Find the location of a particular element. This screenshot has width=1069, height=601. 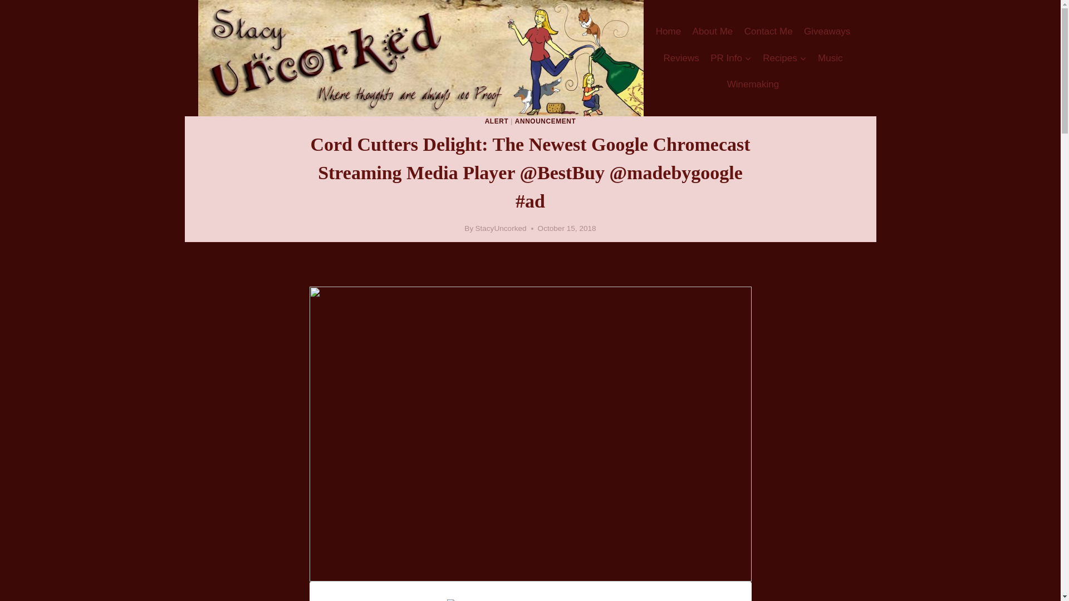

PR Info is located at coordinates (730, 58).